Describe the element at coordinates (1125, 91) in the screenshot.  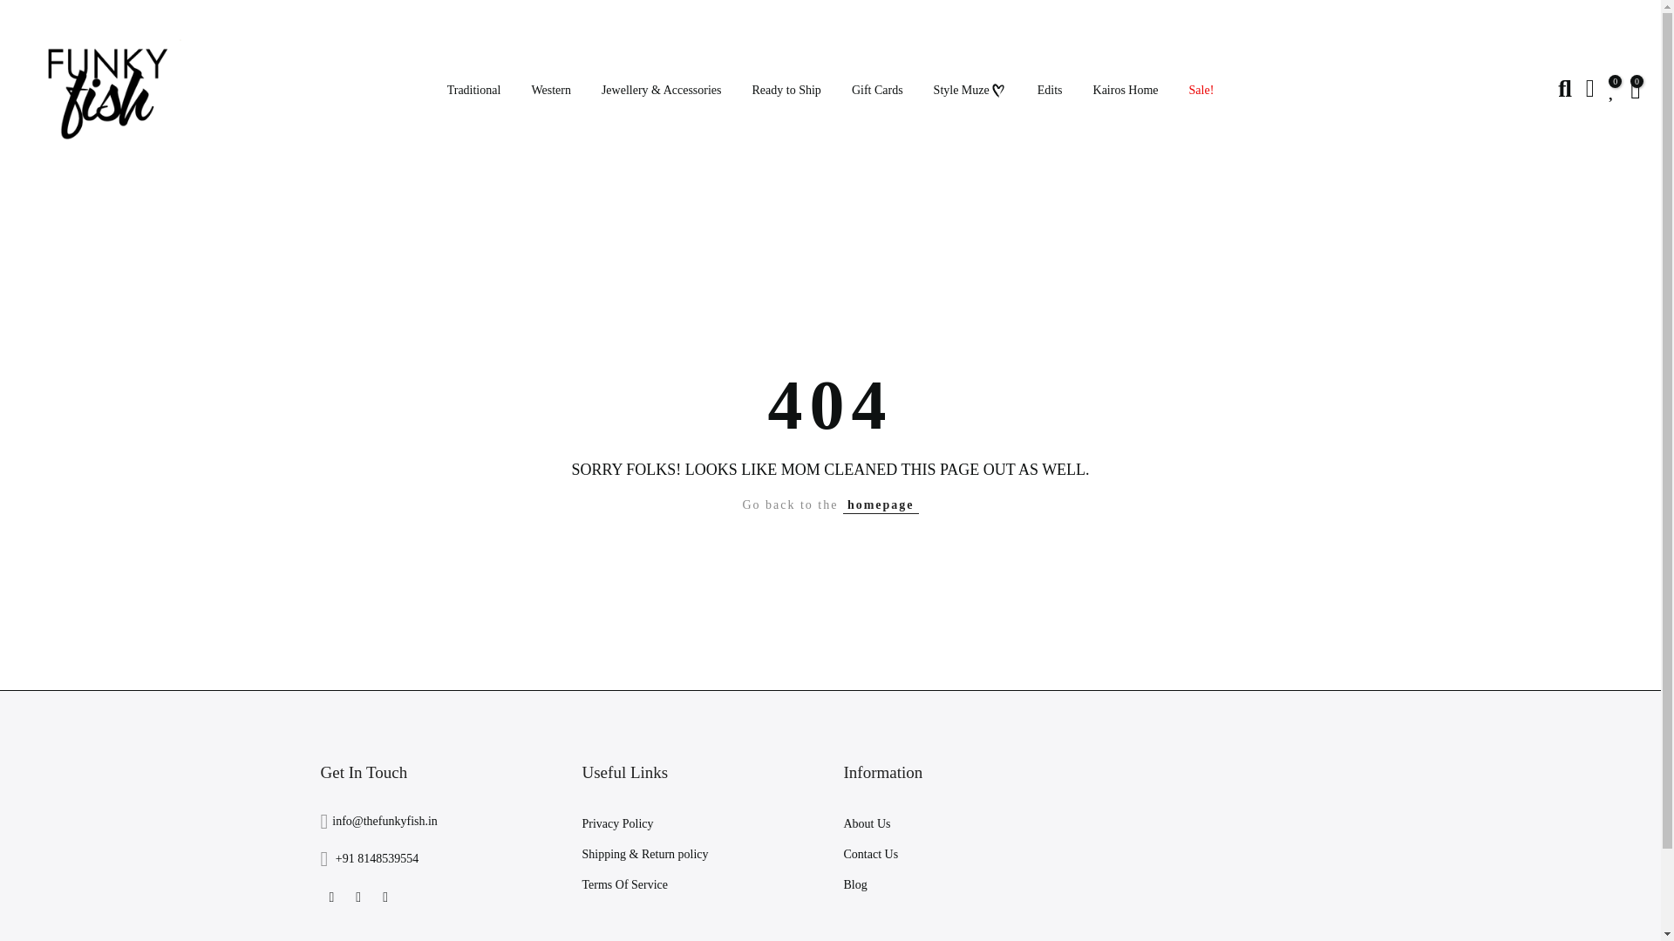
I see `Kairos Home` at that location.